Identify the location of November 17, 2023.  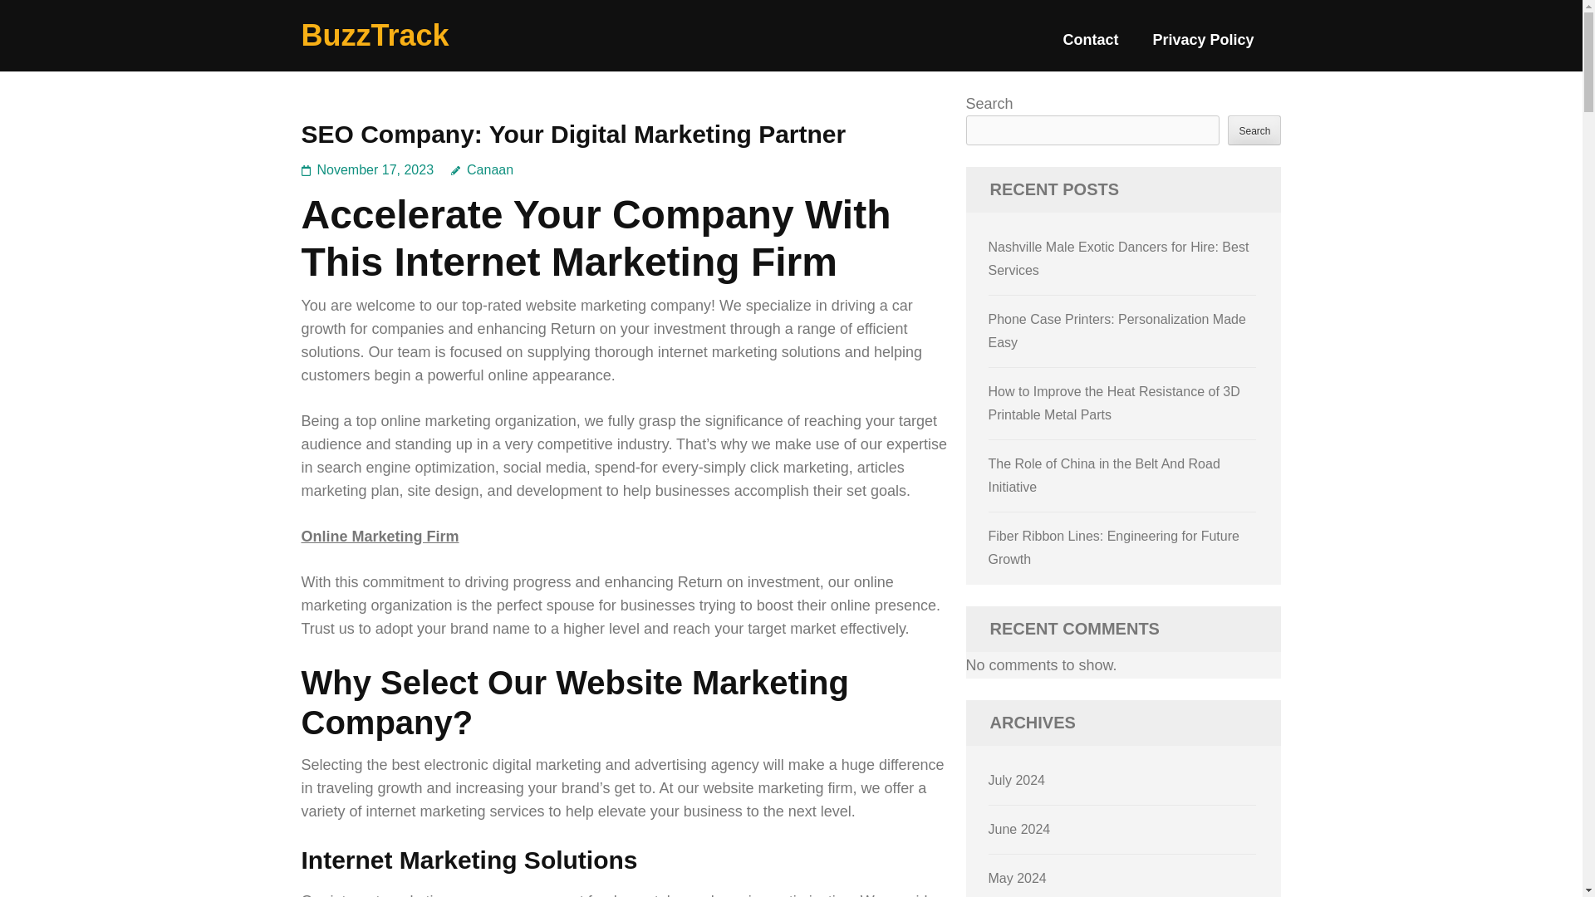
(375, 169).